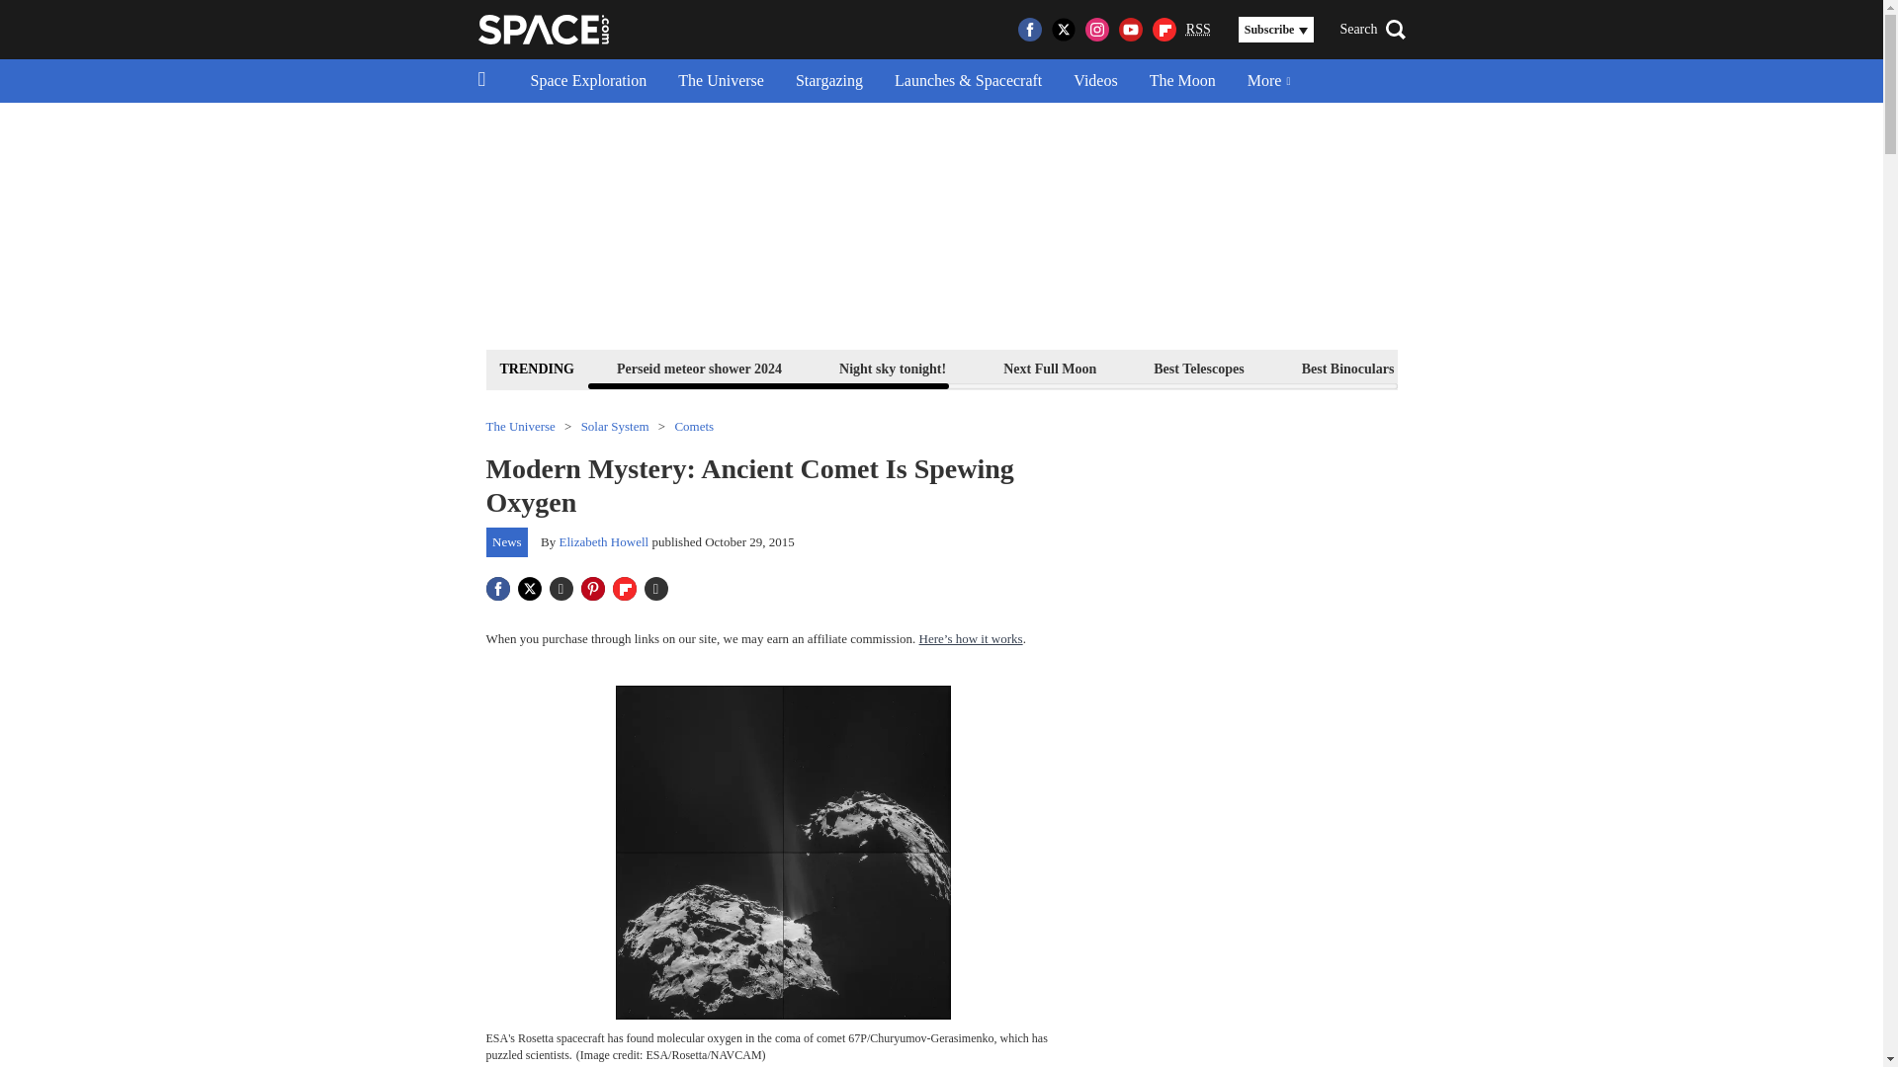 This screenshot has height=1067, width=1898. Describe the element at coordinates (1198, 30) in the screenshot. I see `RSS` at that location.